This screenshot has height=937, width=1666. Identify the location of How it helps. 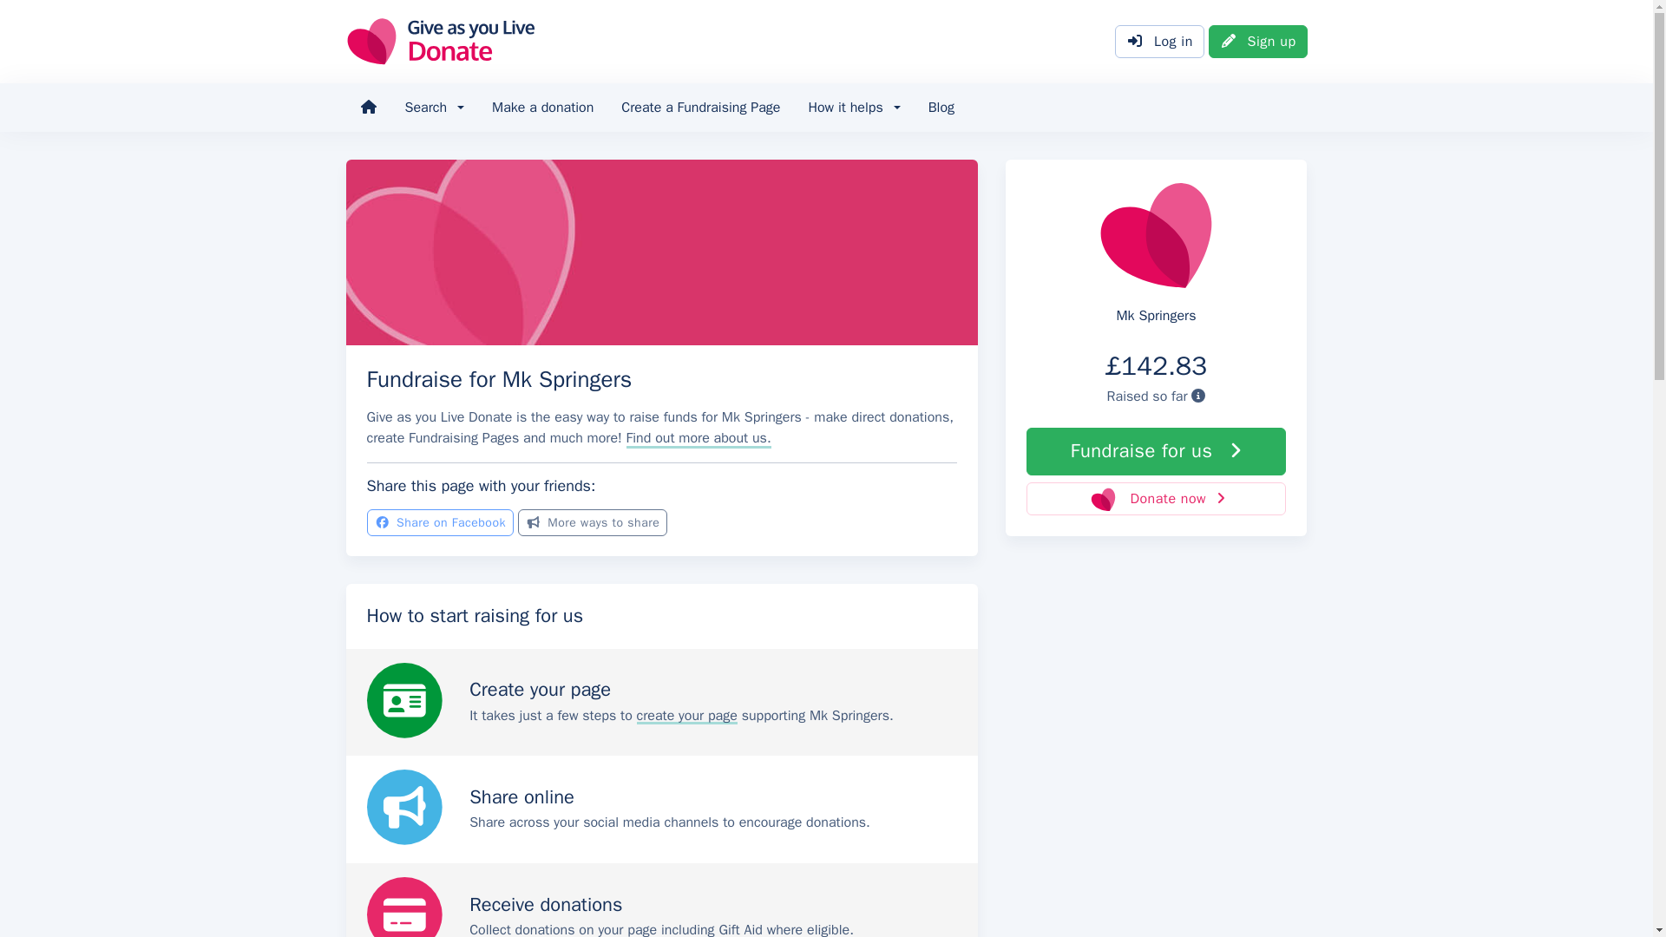
(854, 108).